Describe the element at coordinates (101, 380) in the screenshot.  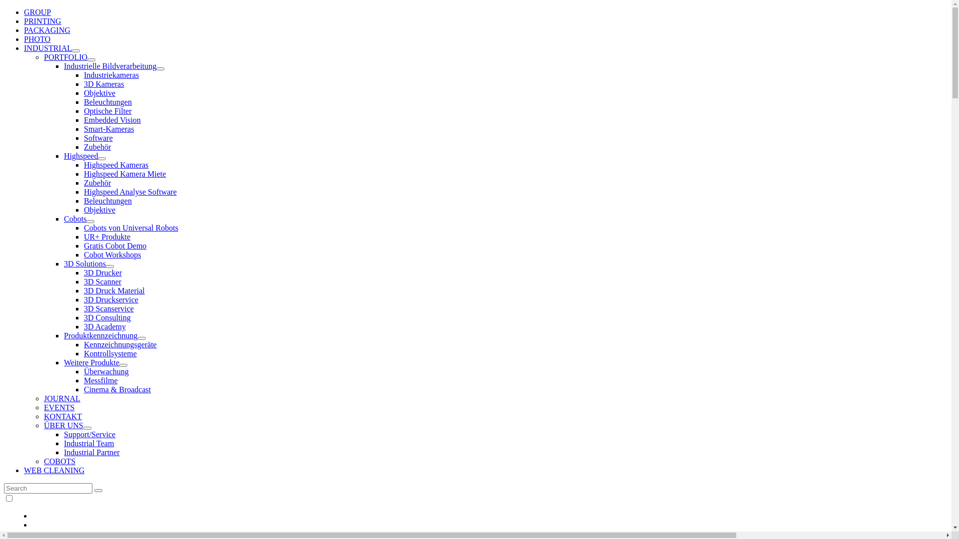
I see `Messfilme` at that location.